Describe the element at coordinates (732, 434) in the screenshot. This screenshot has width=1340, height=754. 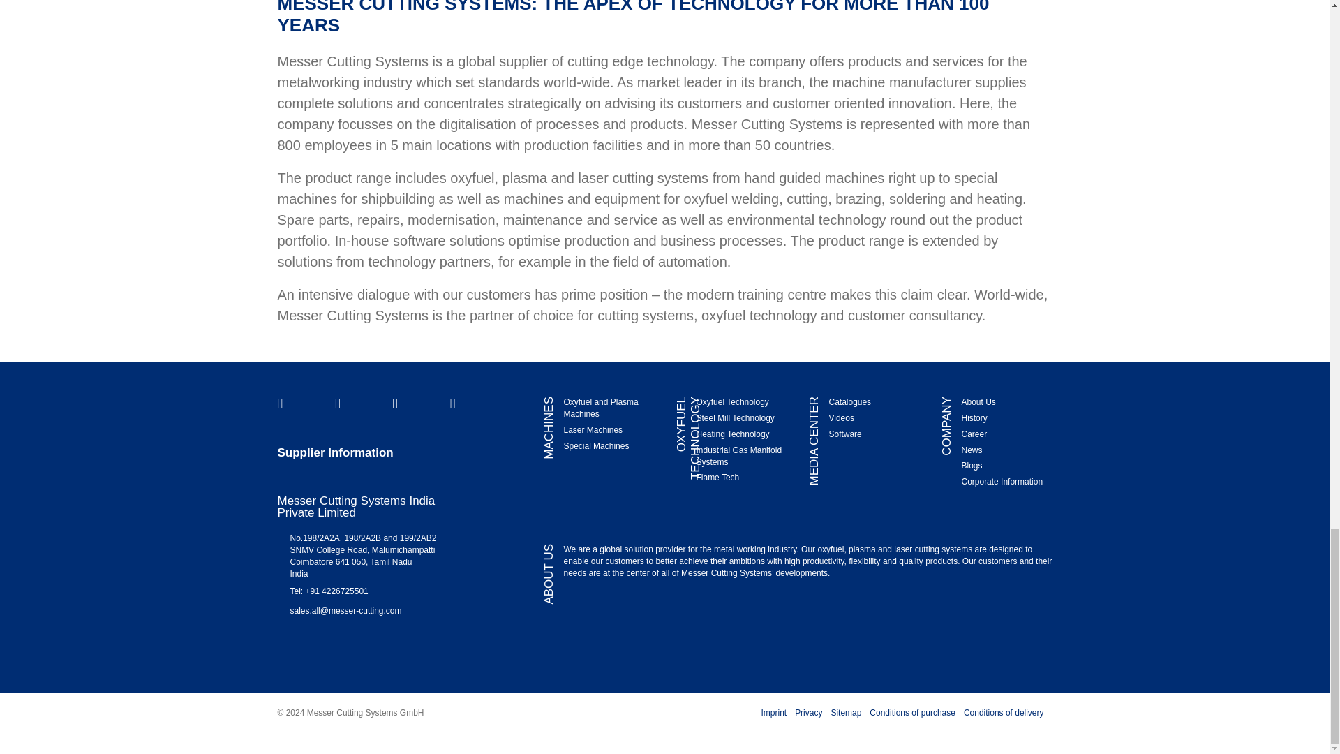
I see `Heating Technology` at that location.